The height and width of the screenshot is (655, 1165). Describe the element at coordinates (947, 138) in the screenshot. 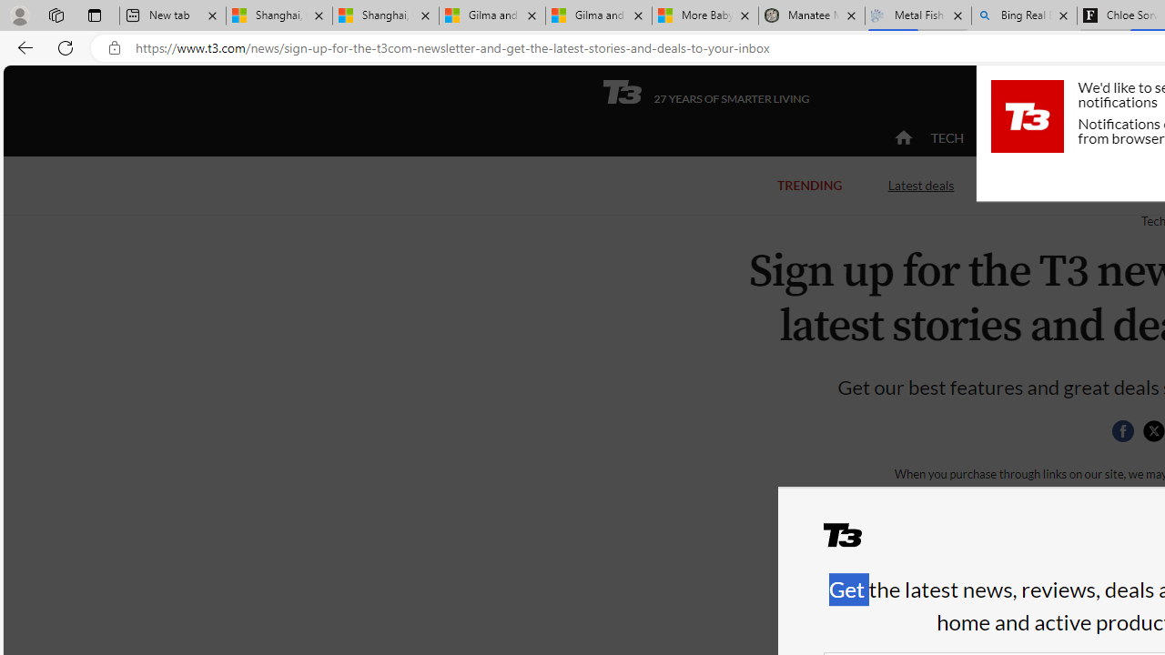

I see `TECH` at that location.